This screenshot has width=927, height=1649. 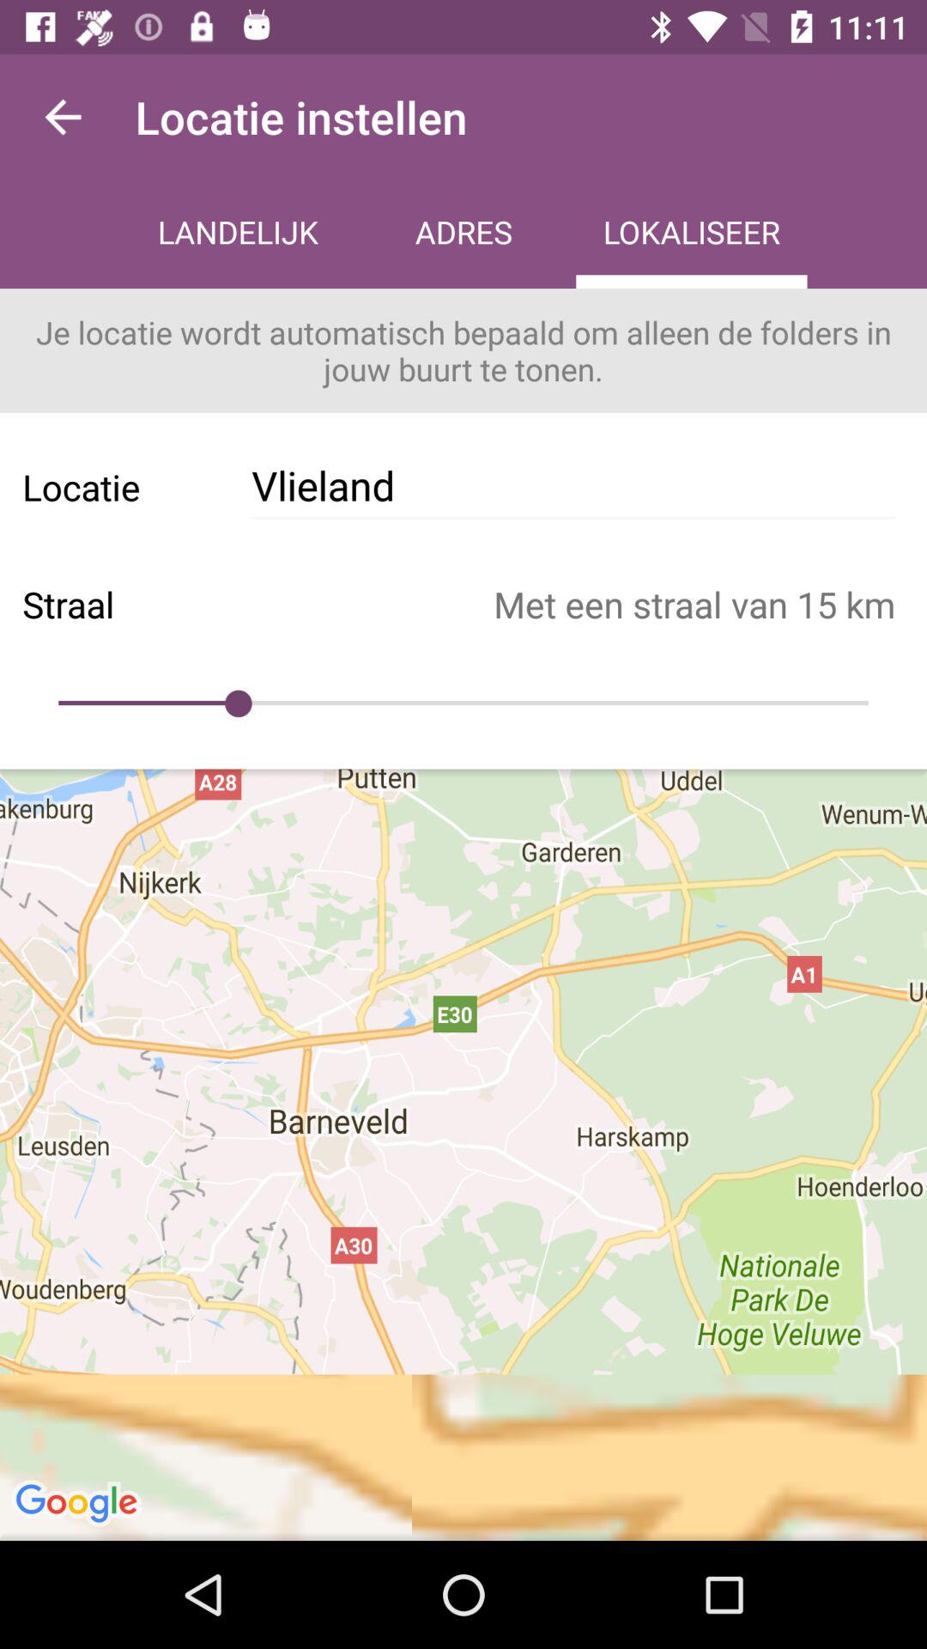 What do you see at coordinates (573, 486) in the screenshot?
I see `select the icon below the je locatie wordt` at bounding box center [573, 486].